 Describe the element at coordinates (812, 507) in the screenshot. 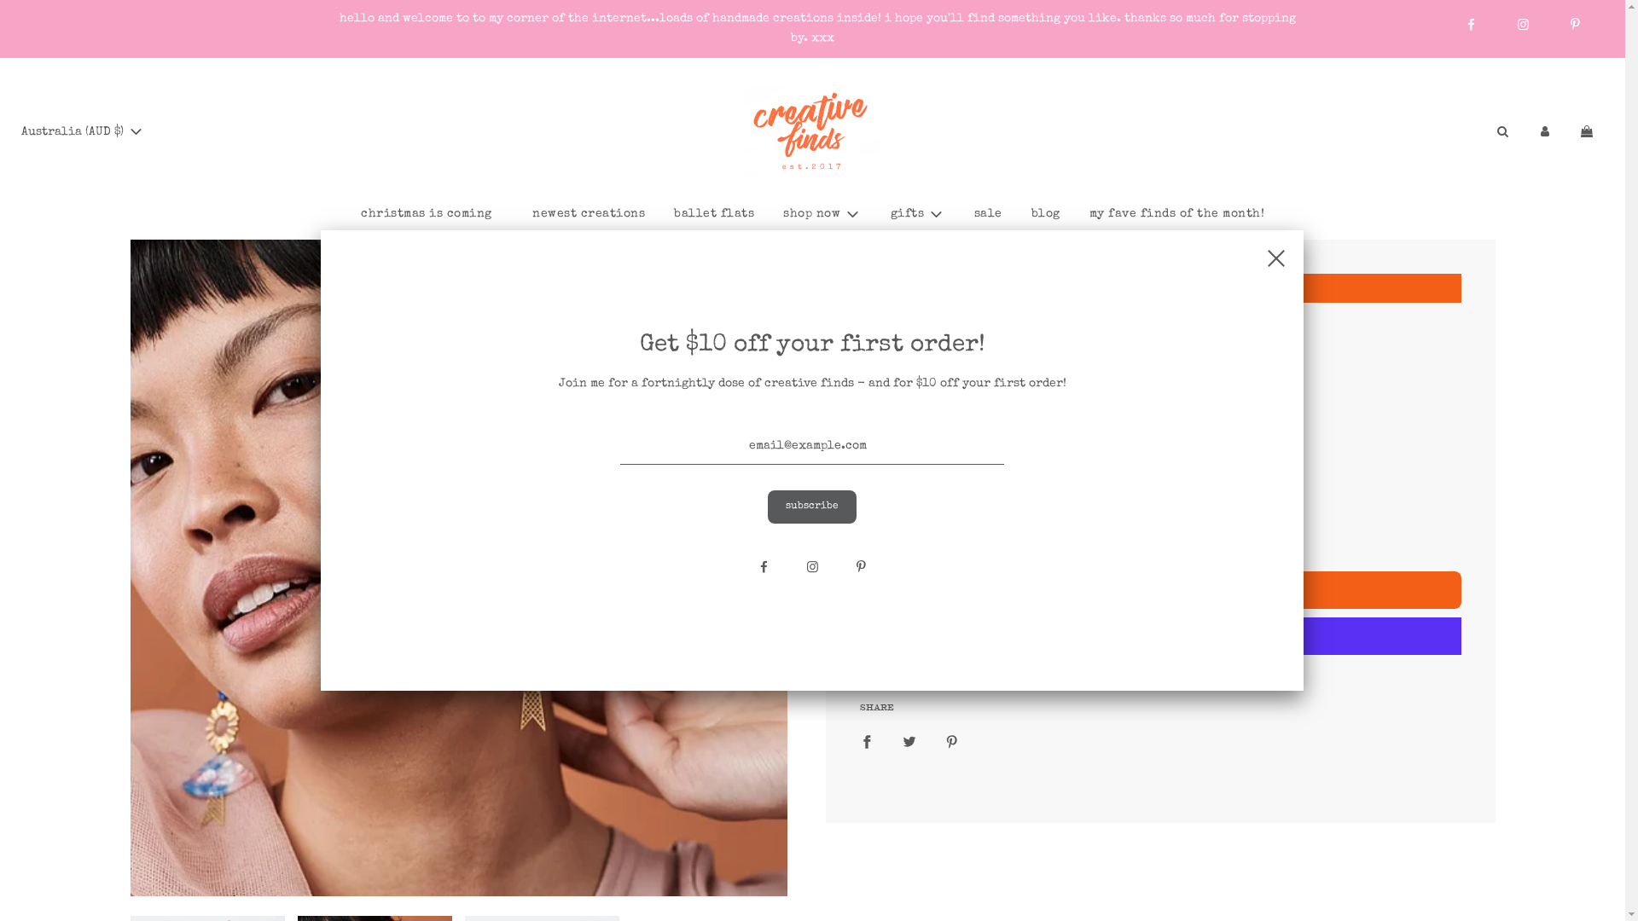

I see `Subscribe` at that location.